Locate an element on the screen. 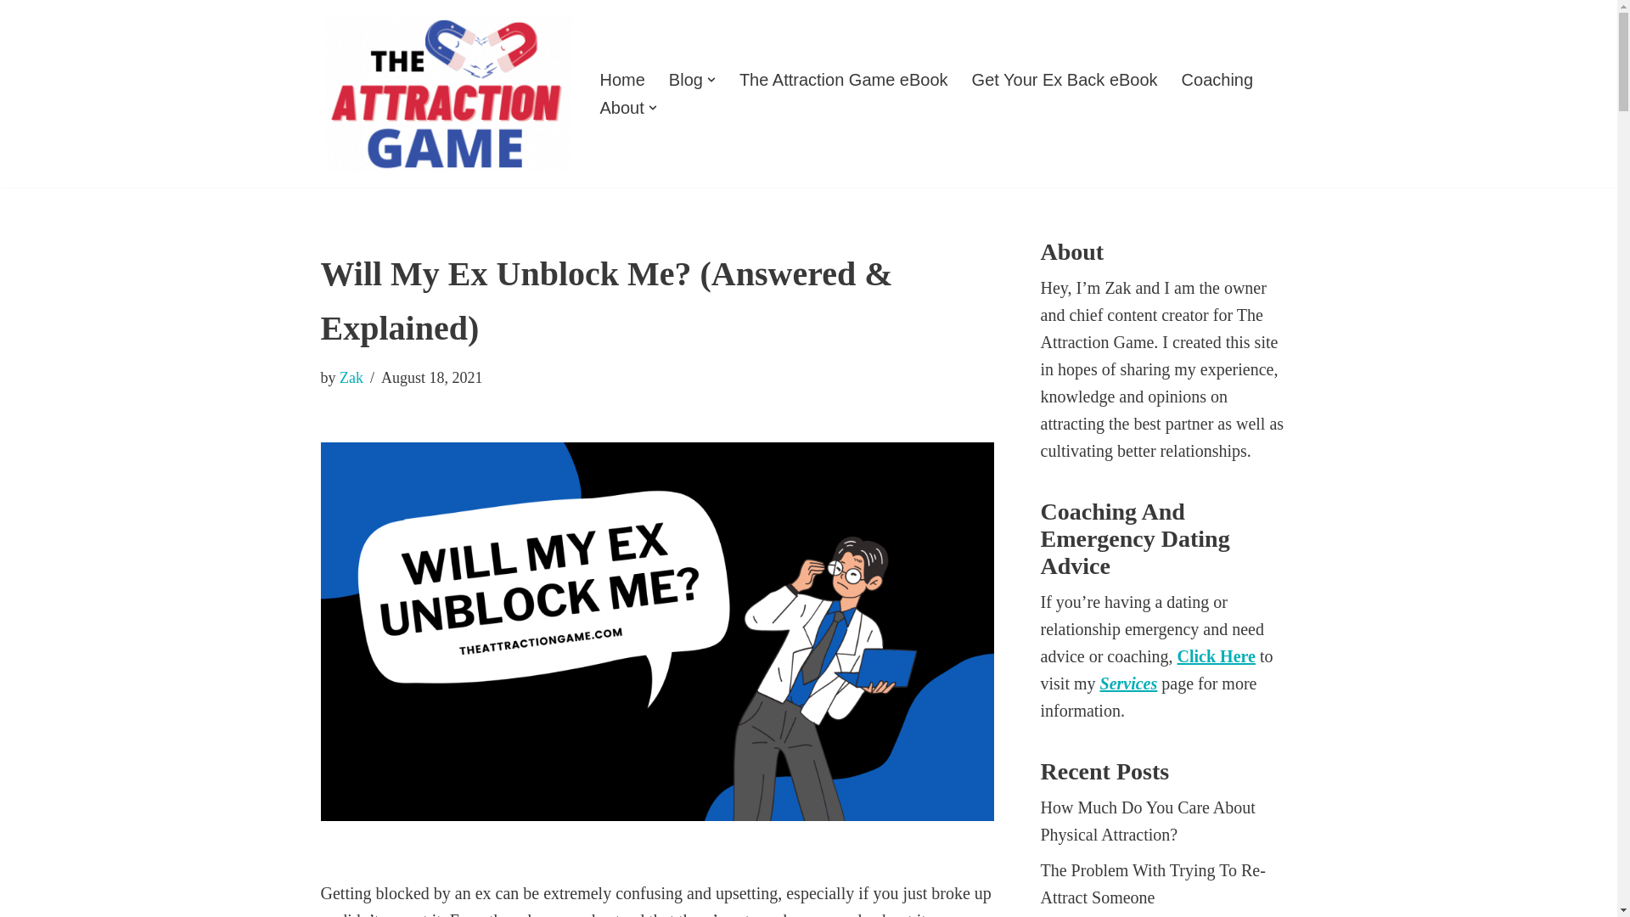 The width and height of the screenshot is (1630, 917). Coaching is located at coordinates (1217, 79).